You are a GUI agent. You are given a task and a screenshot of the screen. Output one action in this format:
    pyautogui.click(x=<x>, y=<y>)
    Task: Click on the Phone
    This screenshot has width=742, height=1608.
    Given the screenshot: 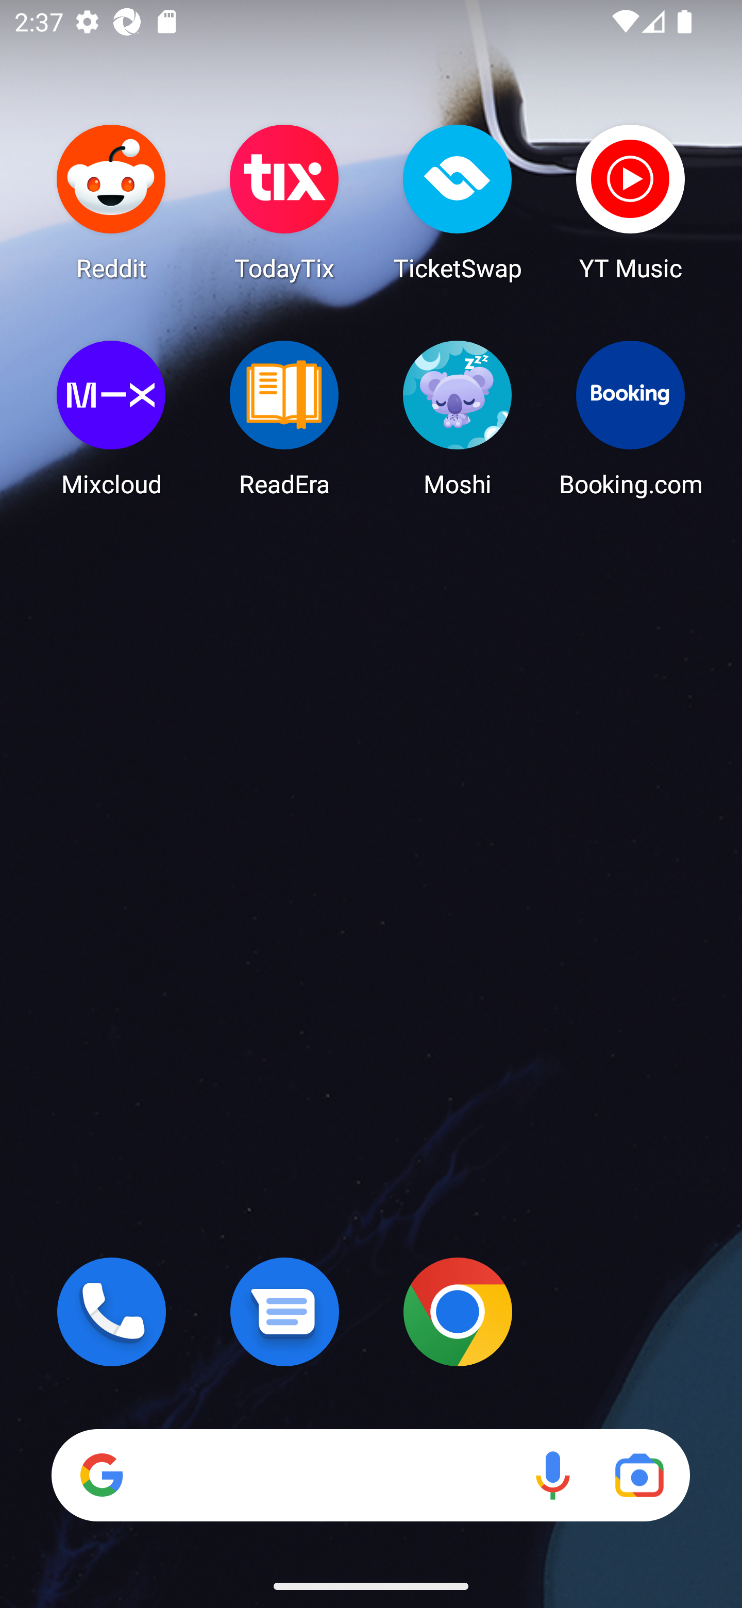 What is the action you would take?
    pyautogui.click(x=111, y=1312)
    